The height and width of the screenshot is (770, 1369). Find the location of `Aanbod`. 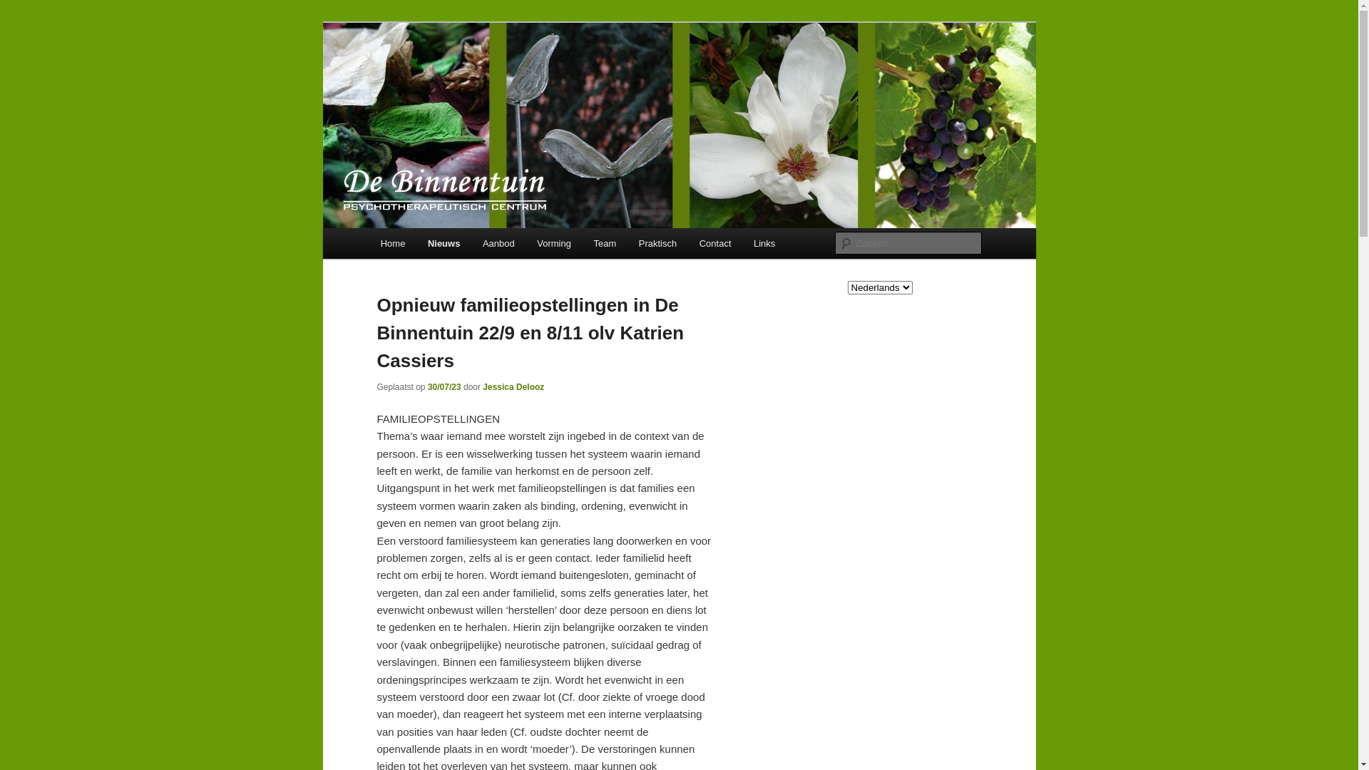

Aanbod is located at coordinates (498, 244).